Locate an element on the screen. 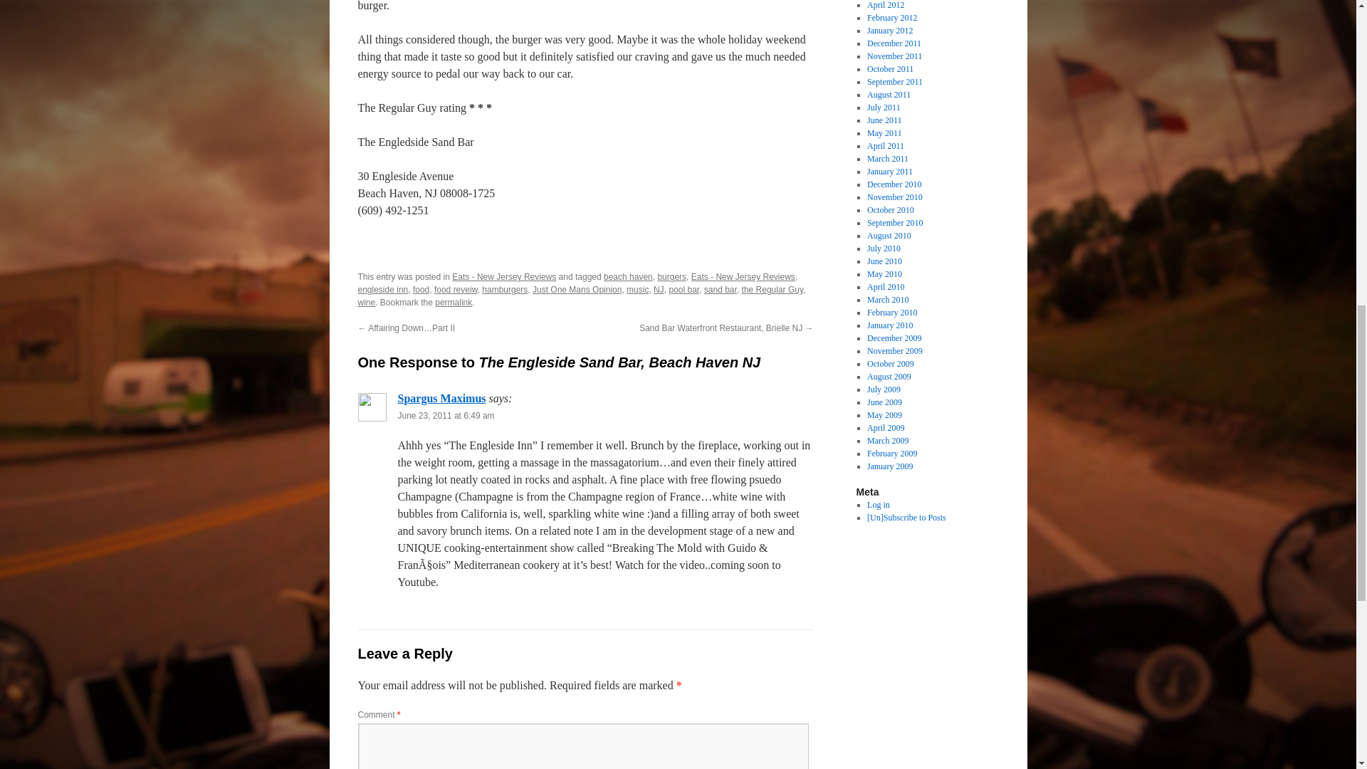  food is located at coordinates (420, 289).